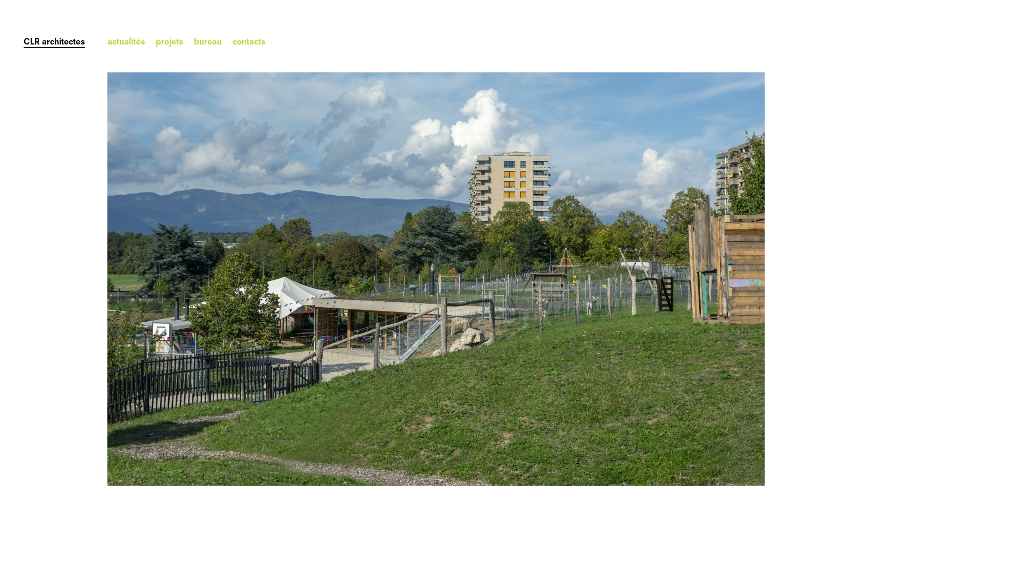 The height and width of the screenshot is (579, 1031). Describe the element at coordinates (208, 42) in the screenshot. I see `bureau` at that location.